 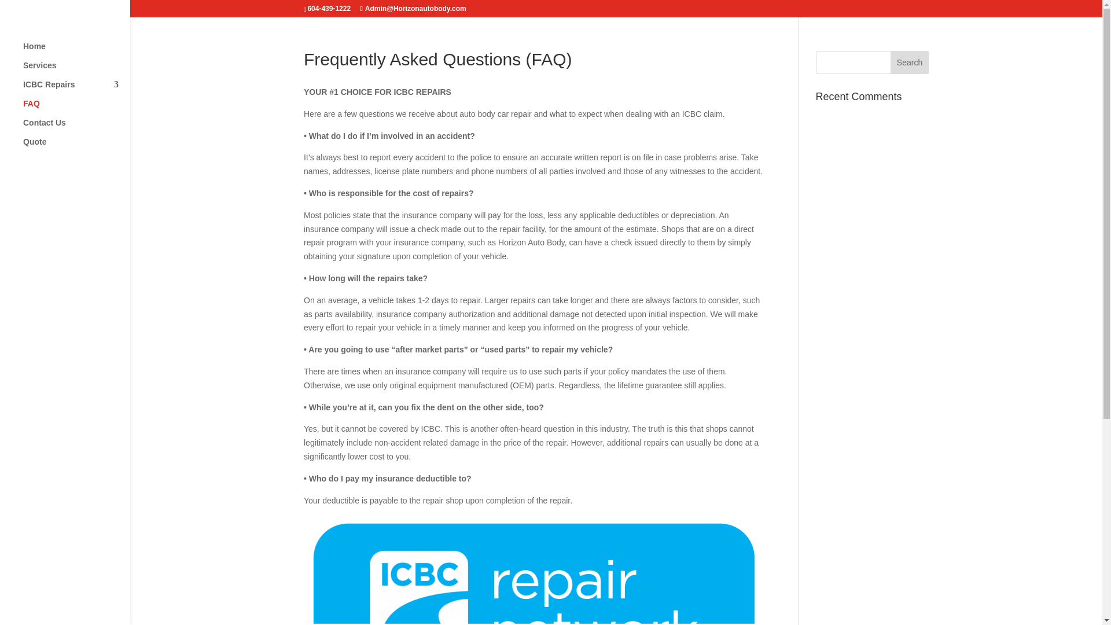 What do you see at coordinates (910, 62) in the screenshot?
I see `Search` at bounding box center [910, 62].